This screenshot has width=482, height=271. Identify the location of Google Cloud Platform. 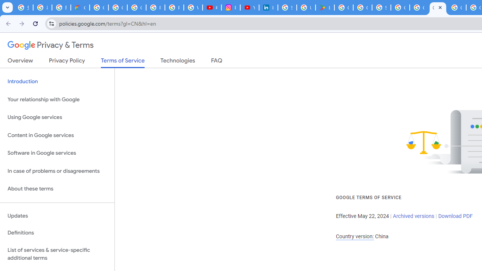
(400, 8).